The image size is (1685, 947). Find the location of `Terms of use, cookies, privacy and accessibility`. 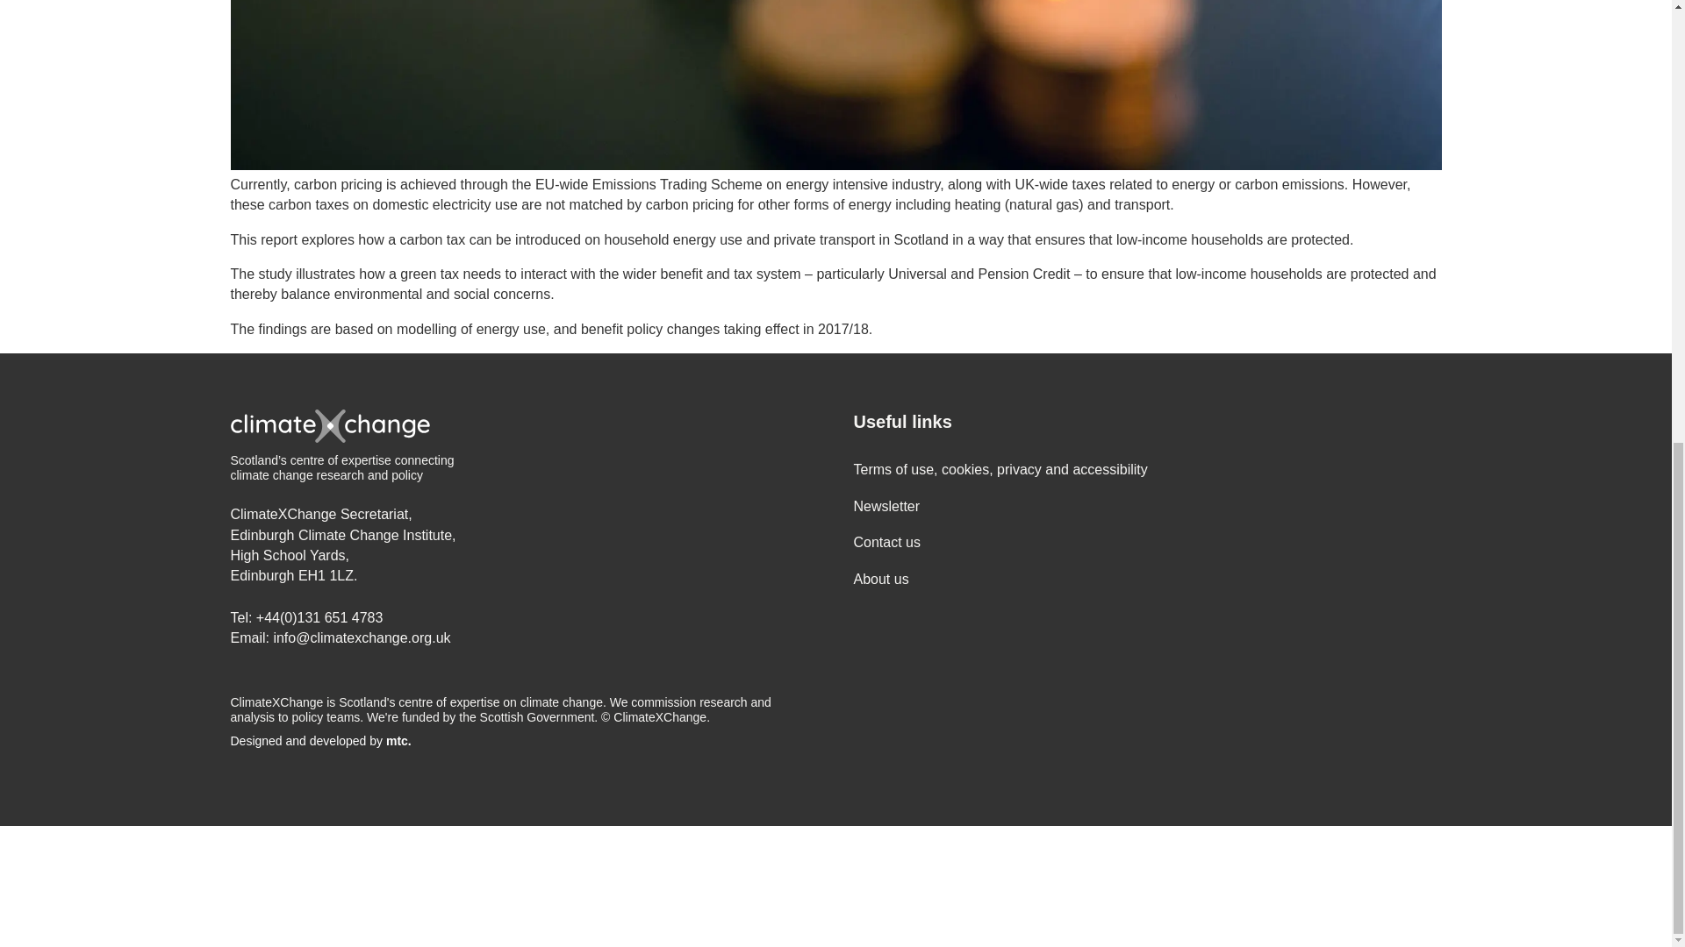

Terms of use, cookies, privacy and accessibility is located at coordinates (1000, 470).